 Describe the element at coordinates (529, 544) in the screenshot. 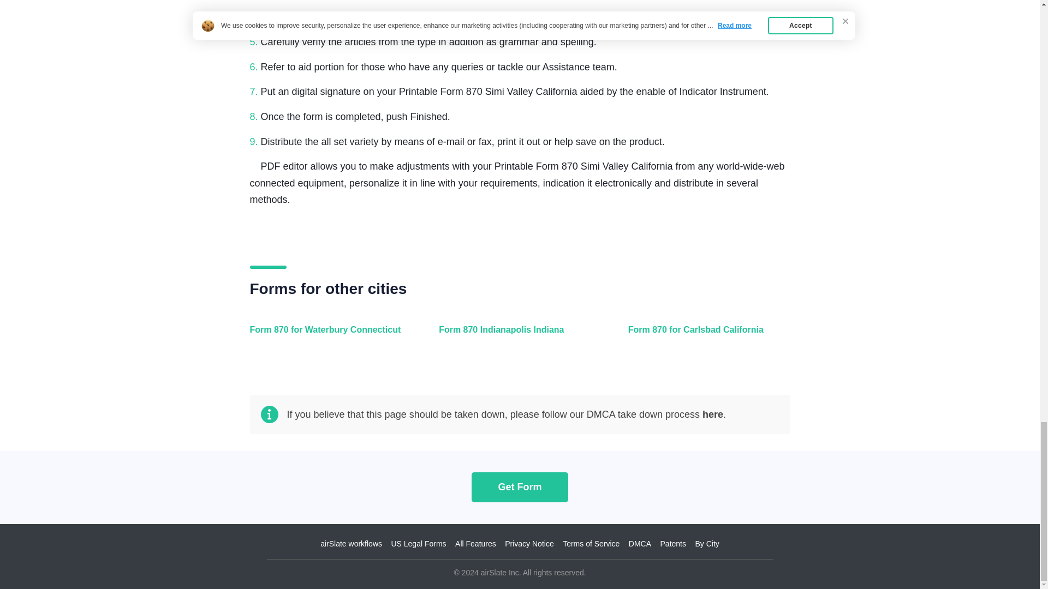

I see `Privacy Notice` at that location.